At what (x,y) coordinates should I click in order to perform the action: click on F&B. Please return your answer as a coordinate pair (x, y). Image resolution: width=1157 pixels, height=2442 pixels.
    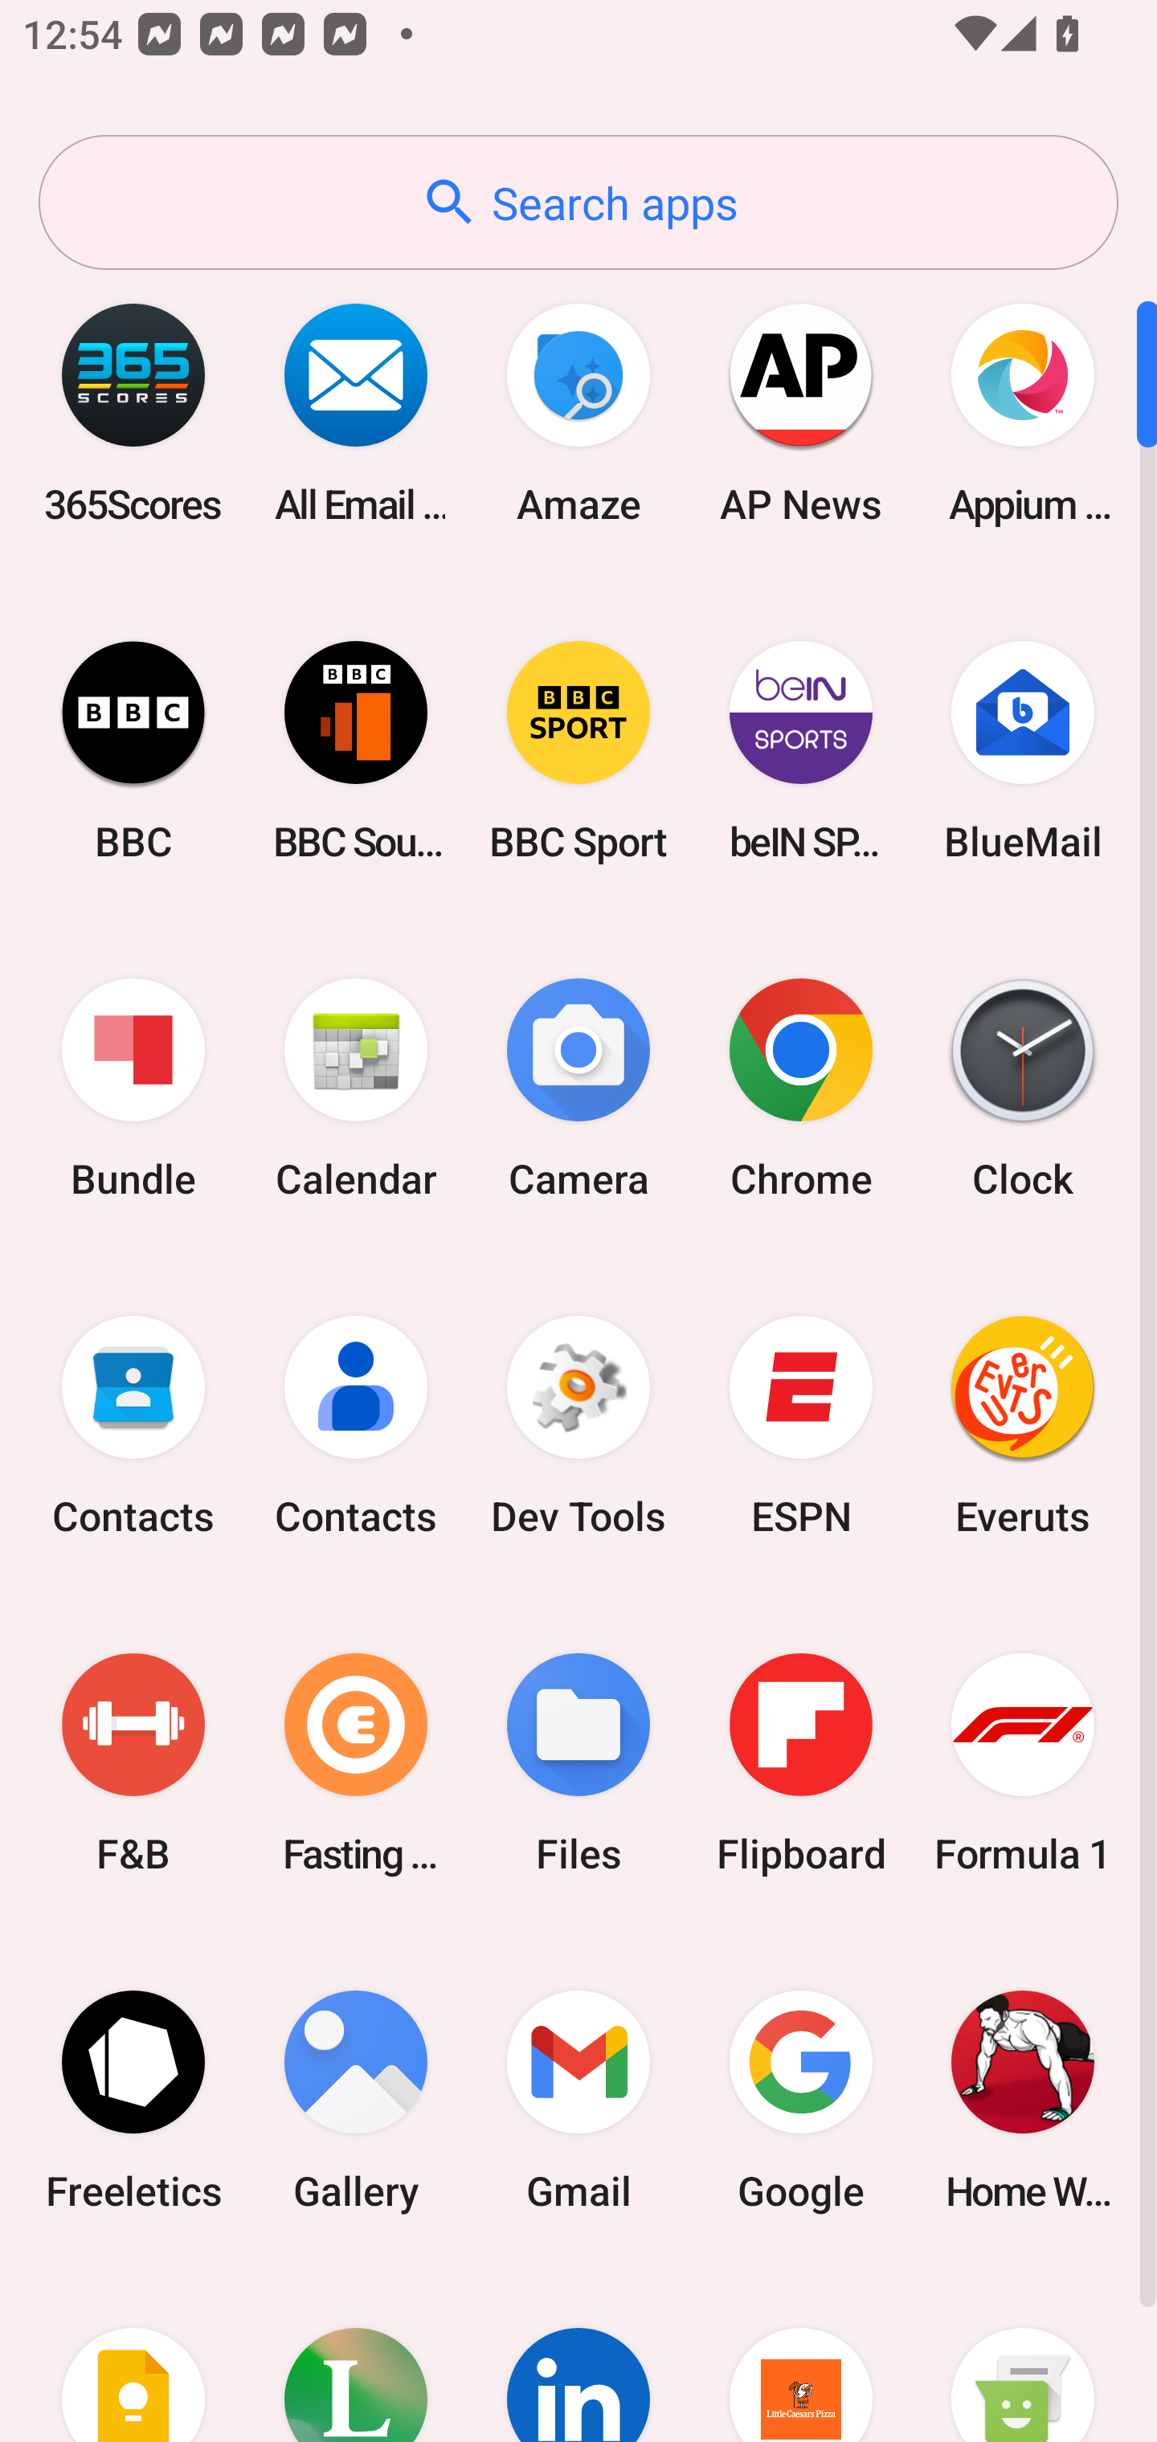
    Looking at the image, I should click on (133, 1762).